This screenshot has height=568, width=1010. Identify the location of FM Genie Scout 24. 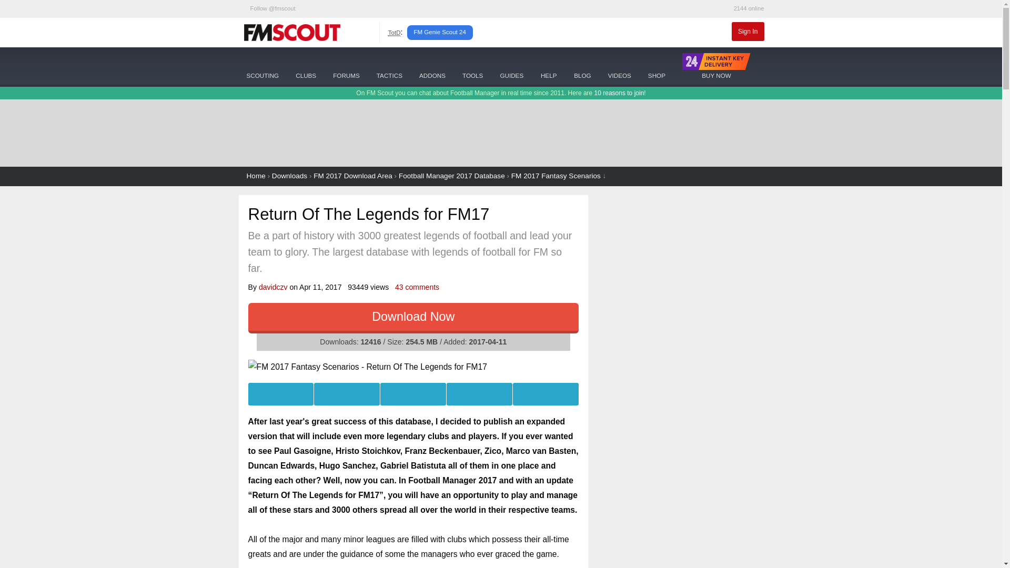
(440, 32).